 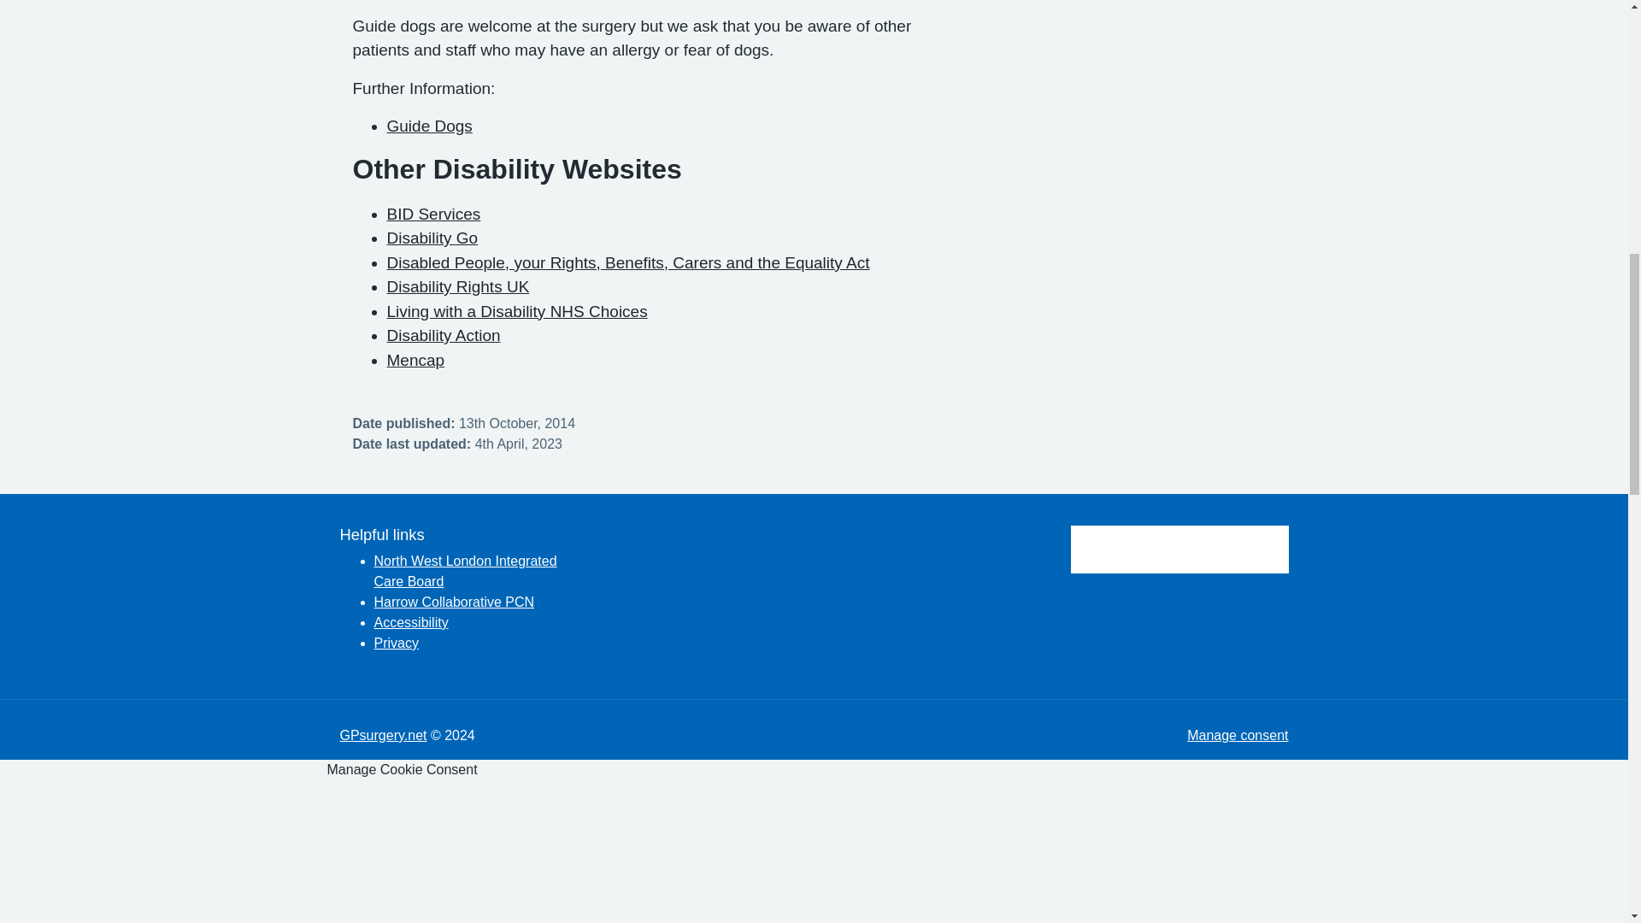 I want to click on Disability Rights UK, so click(x=456, y=286).